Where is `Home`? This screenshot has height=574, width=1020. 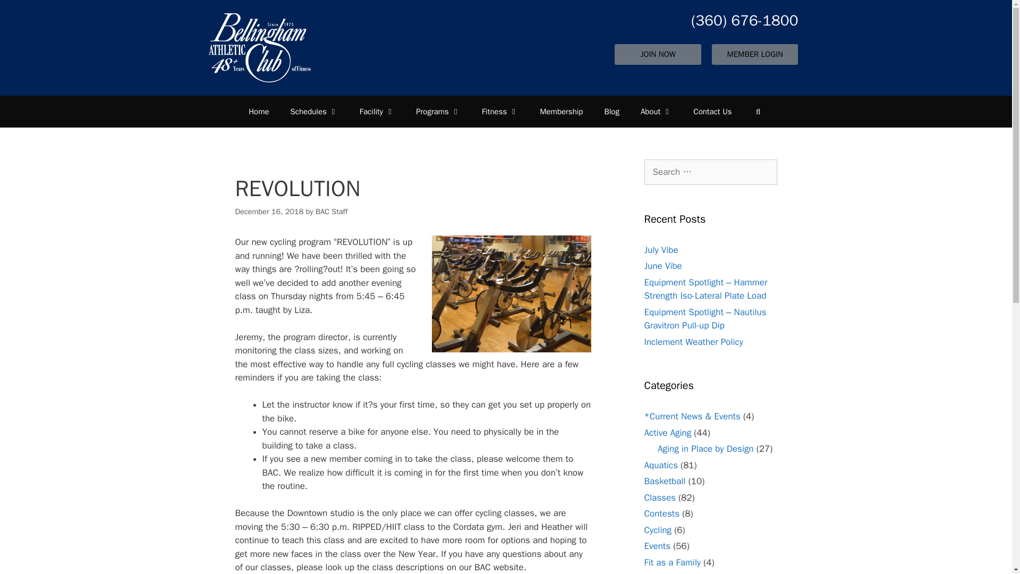 Home is located at coordinates (258, 112).